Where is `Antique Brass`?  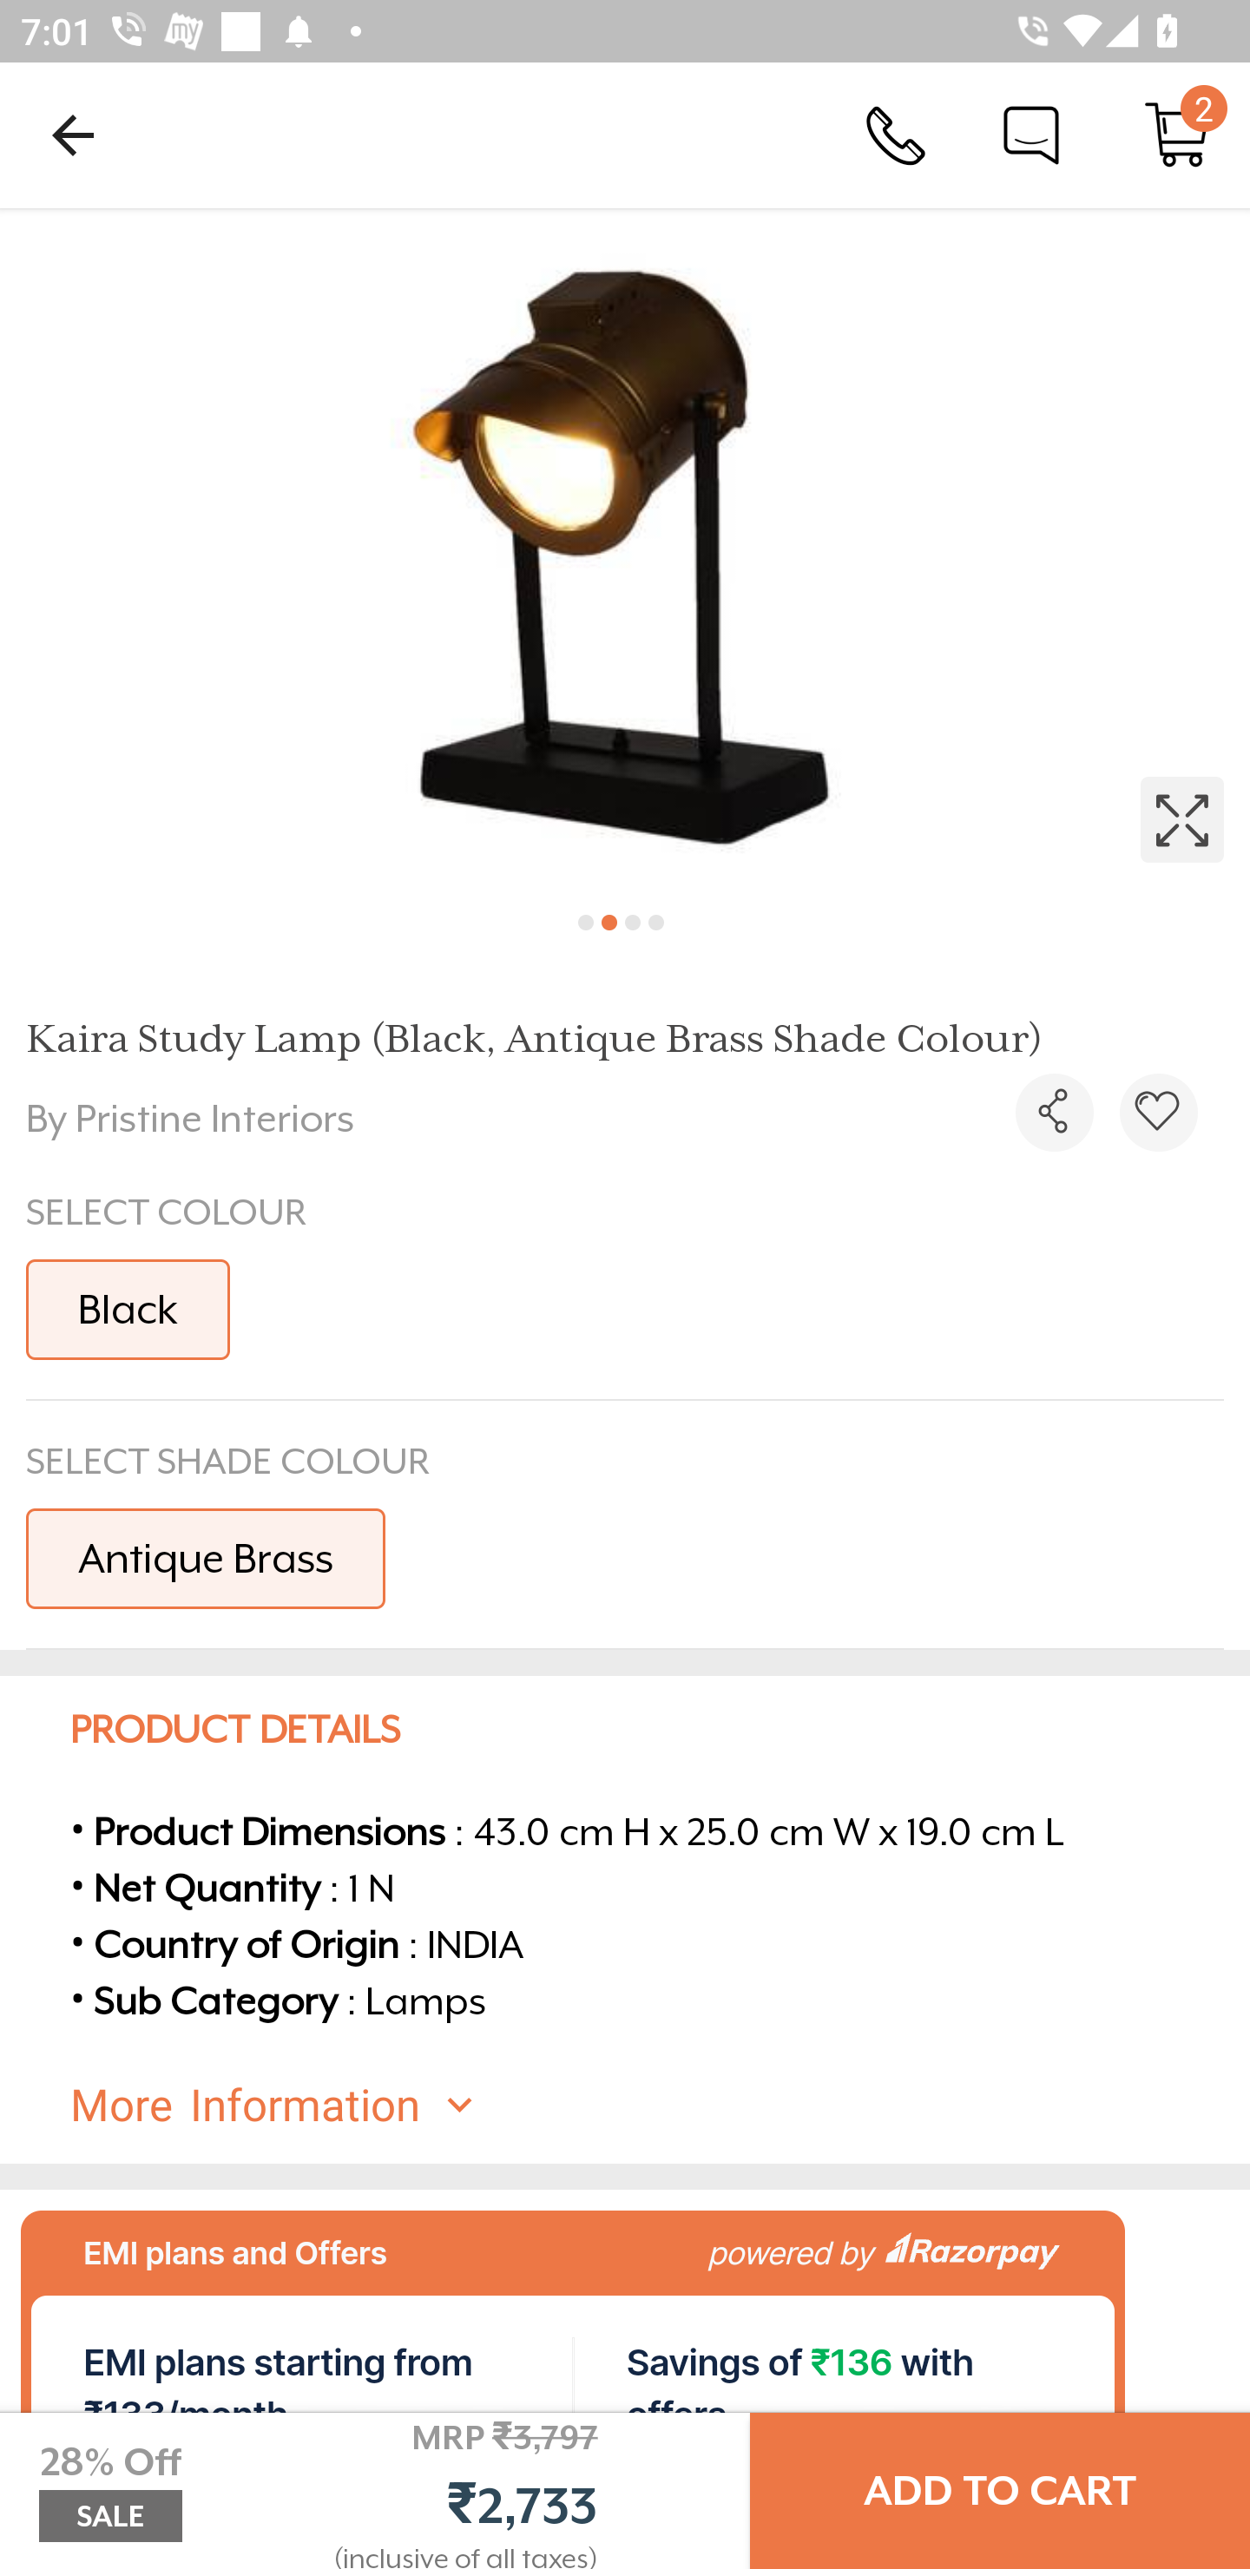 Antique Brass is located at coordinates (205, 1557).